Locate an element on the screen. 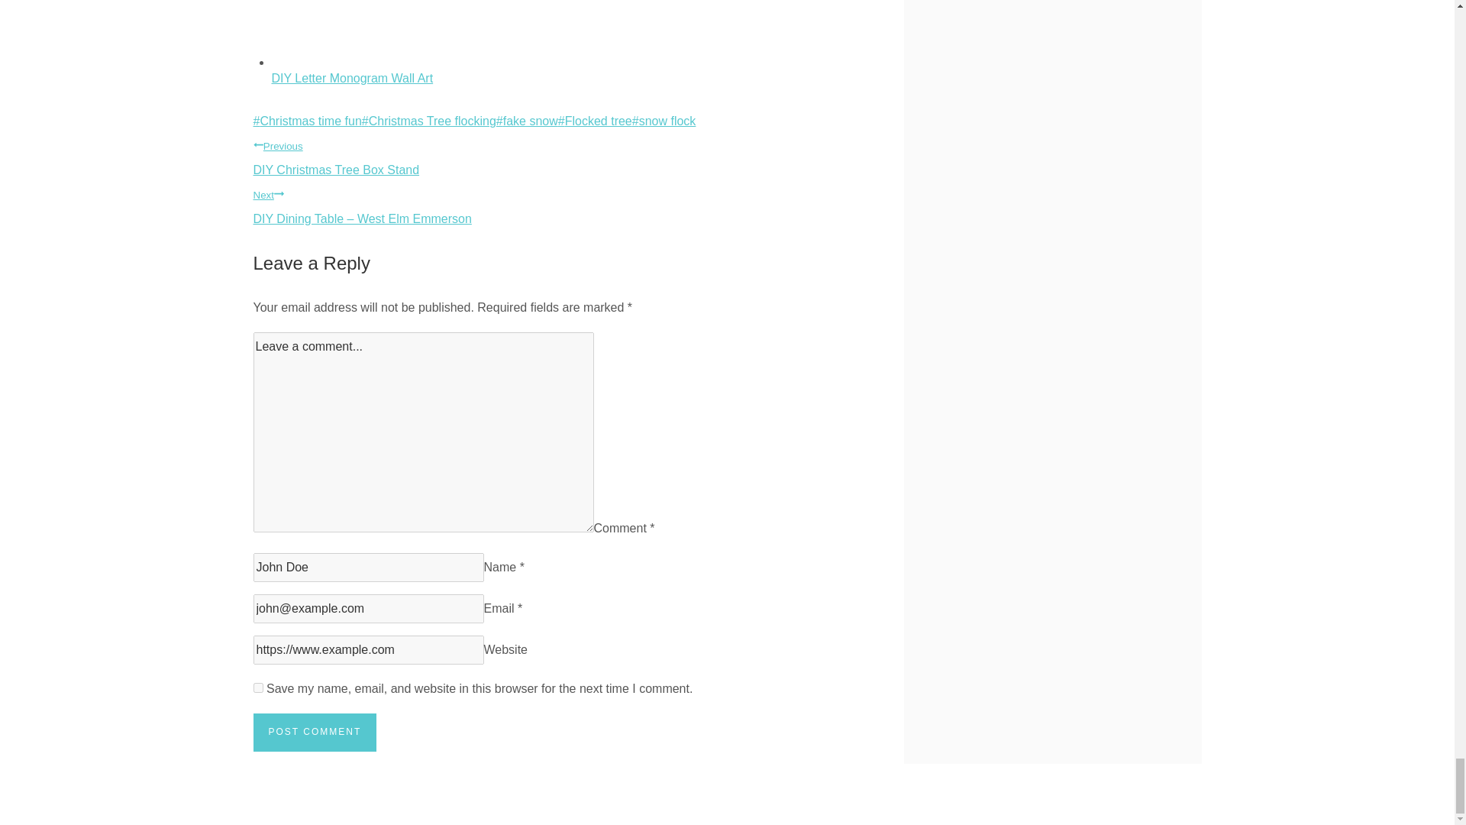 The width and height of the screenshot is (1466, 825). snow flock is located at coordinates (664, 121).